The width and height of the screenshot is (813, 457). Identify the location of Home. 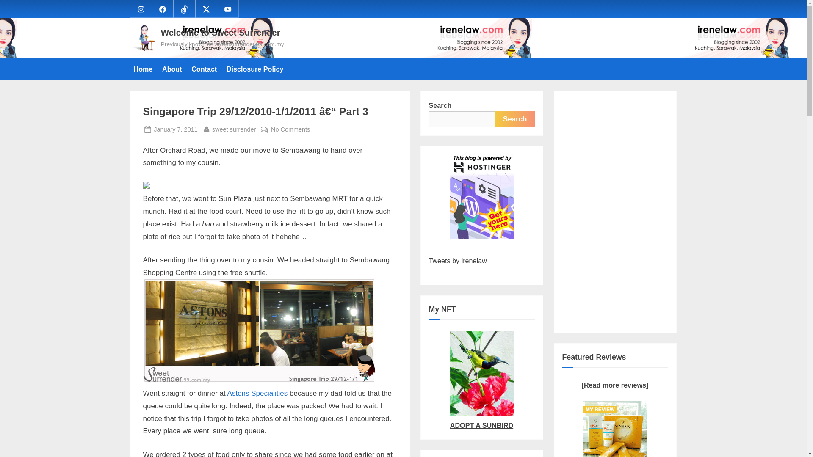
(143, 69).